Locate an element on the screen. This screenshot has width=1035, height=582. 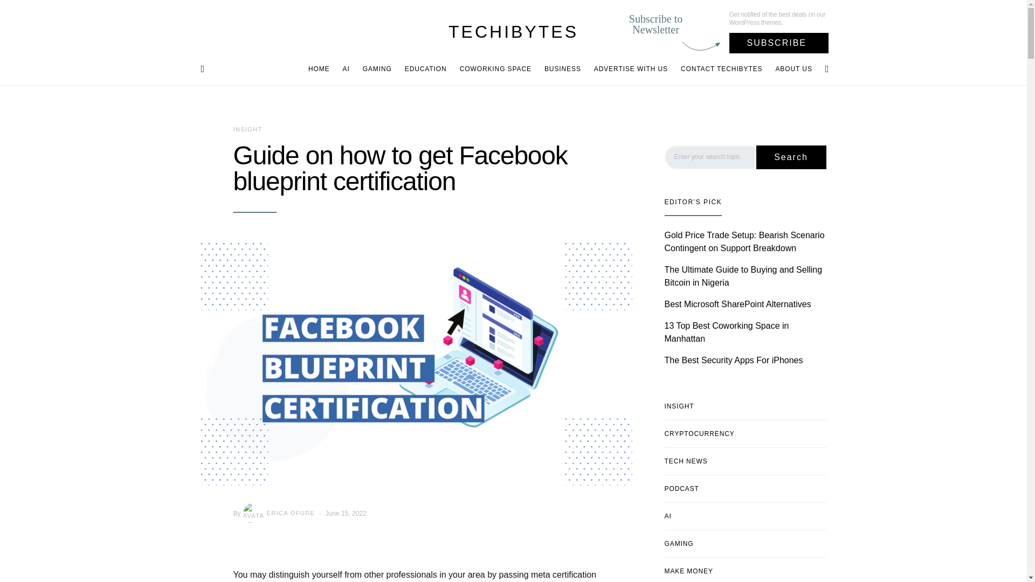
GAMING is located at coordinates (377, 69).